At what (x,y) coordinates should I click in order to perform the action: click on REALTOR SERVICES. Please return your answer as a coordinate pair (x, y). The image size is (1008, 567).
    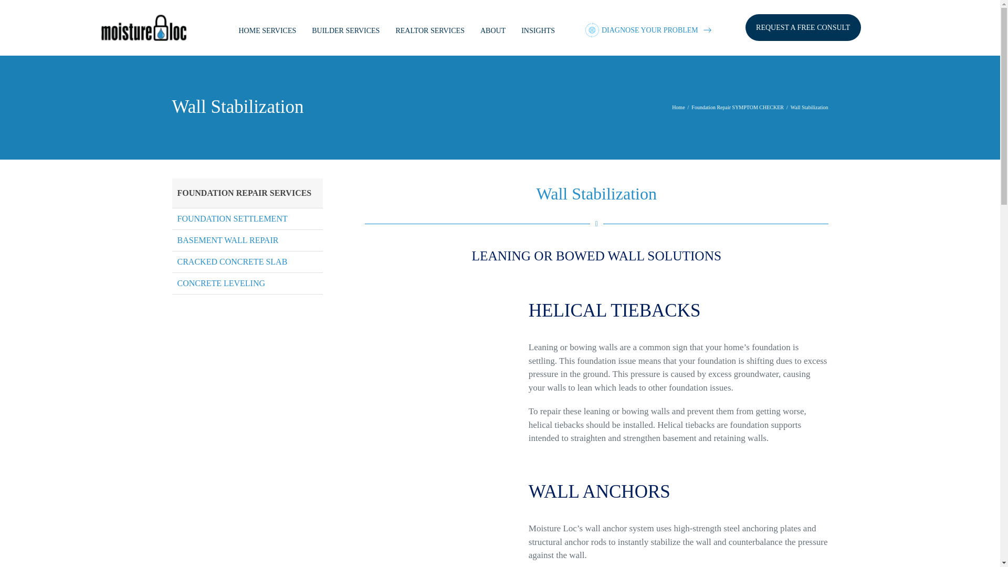
    Looking at the image, I should click on (596, 235).